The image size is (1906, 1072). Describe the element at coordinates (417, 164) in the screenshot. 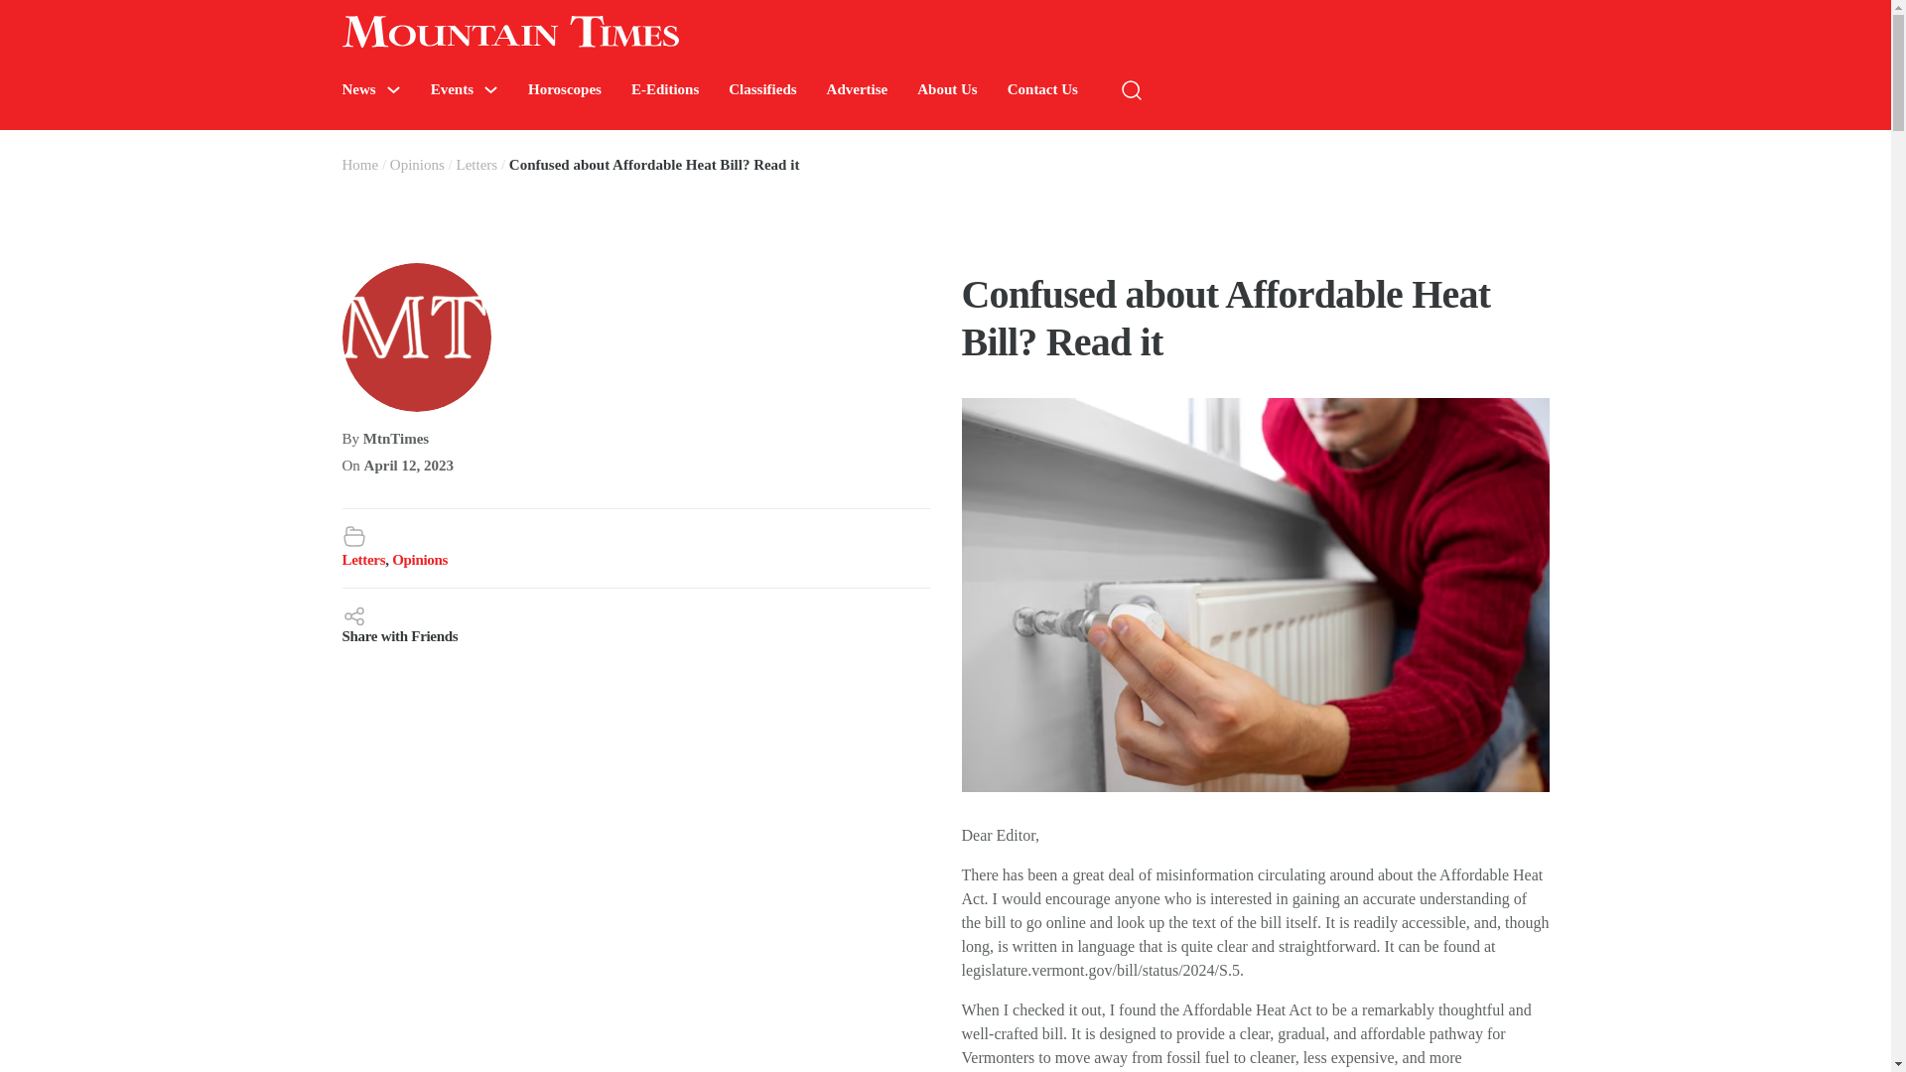

I see `Opinions` at that location.